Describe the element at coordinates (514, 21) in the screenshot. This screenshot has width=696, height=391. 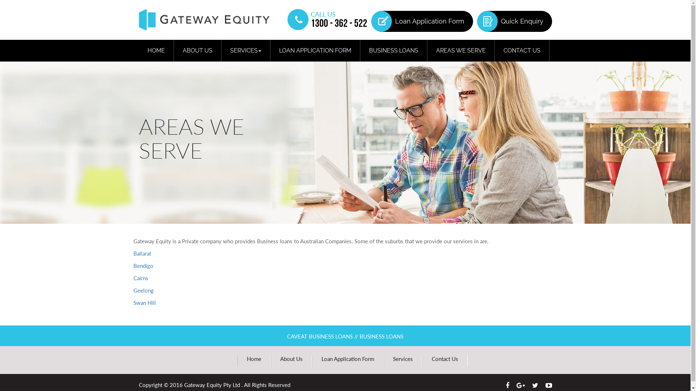
I see `Quick Enquiry` at that location.